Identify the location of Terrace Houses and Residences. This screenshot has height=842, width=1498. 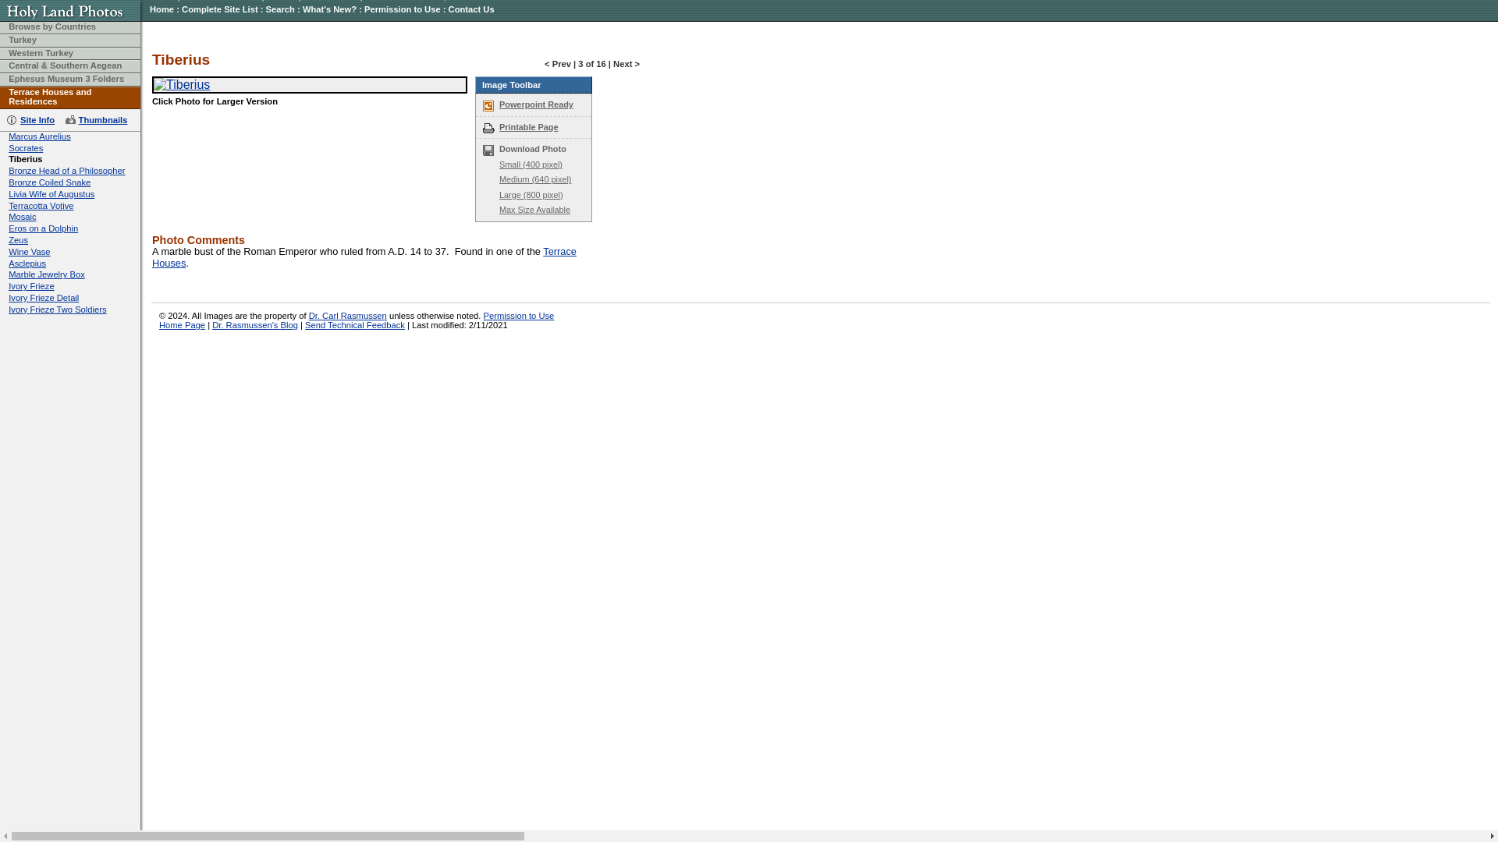
(50, 97).